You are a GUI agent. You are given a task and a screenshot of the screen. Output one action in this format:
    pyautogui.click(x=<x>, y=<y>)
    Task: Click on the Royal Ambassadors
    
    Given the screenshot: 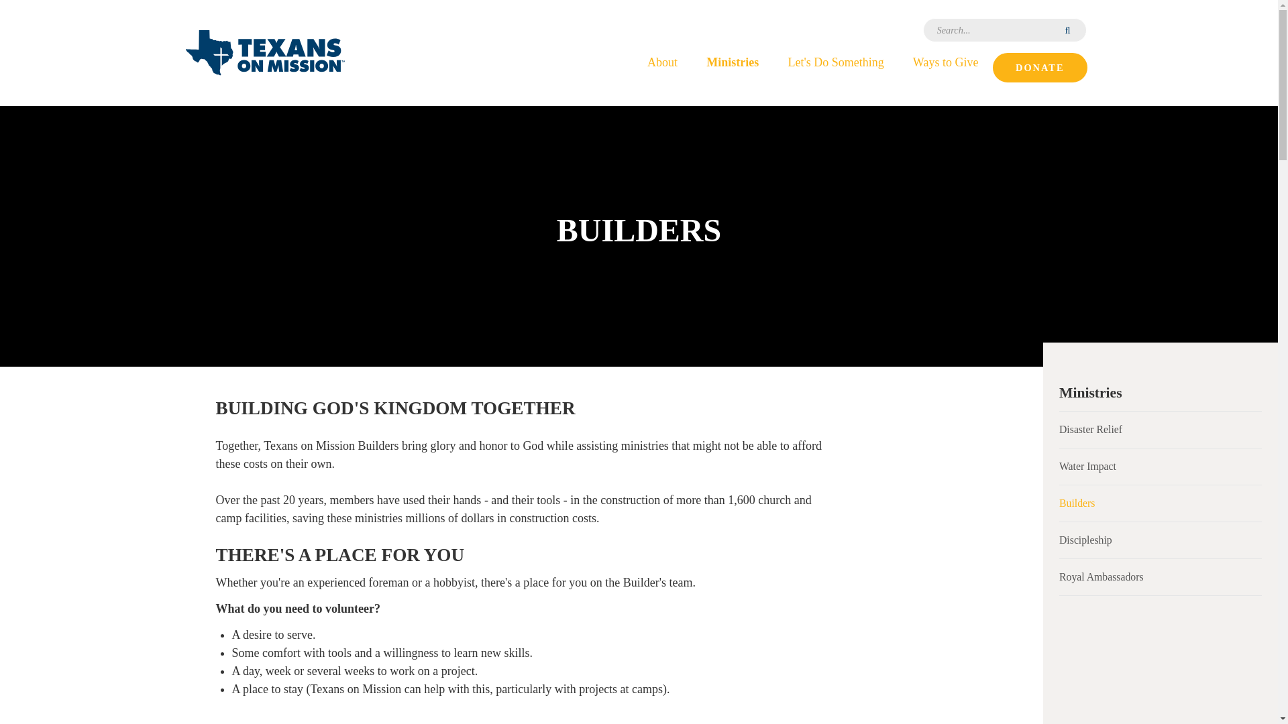 What is the action you would take?
    pyautogui.click(x=1161, y=577)
    